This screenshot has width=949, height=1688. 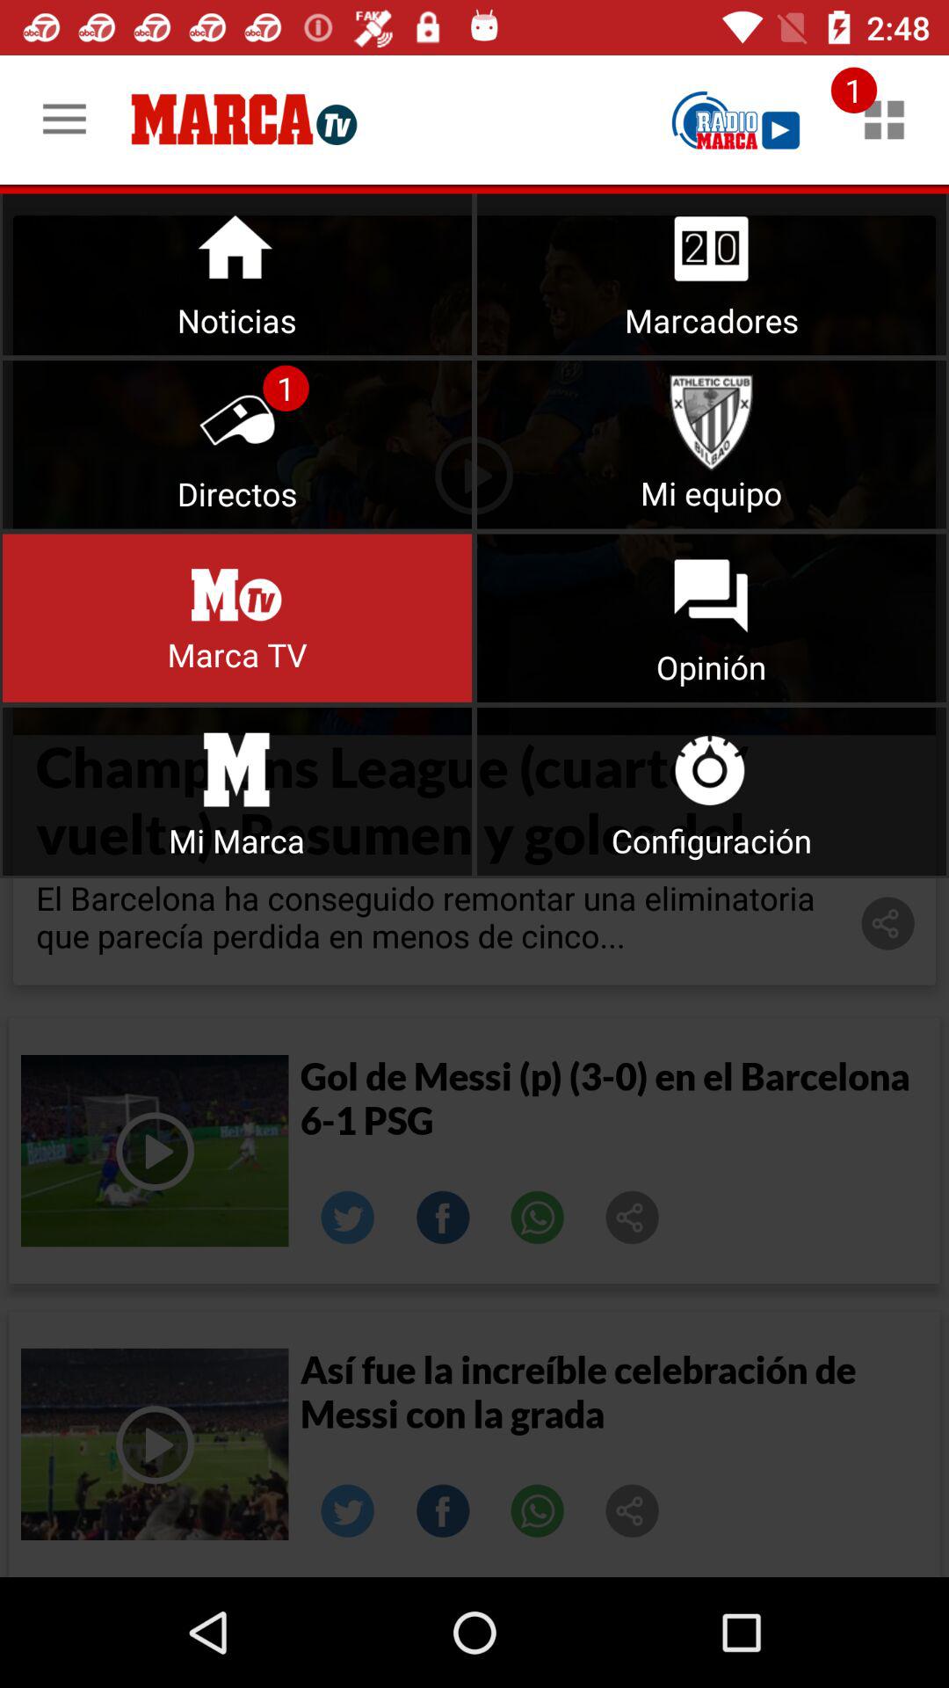 I want to click on play, so click(x=736, y=120).